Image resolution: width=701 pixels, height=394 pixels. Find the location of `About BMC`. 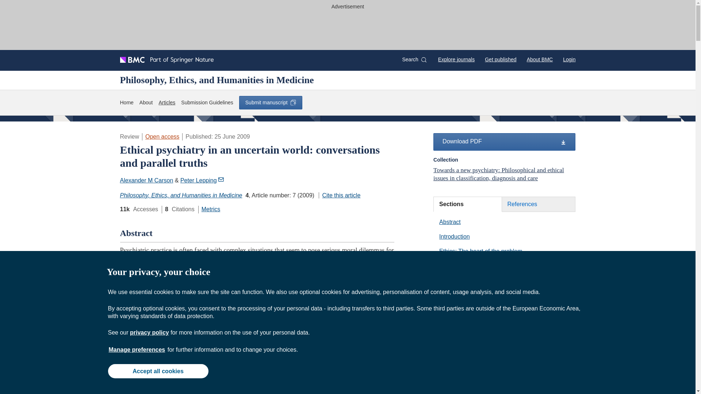

About BMC is located at coordinates (540, 59).